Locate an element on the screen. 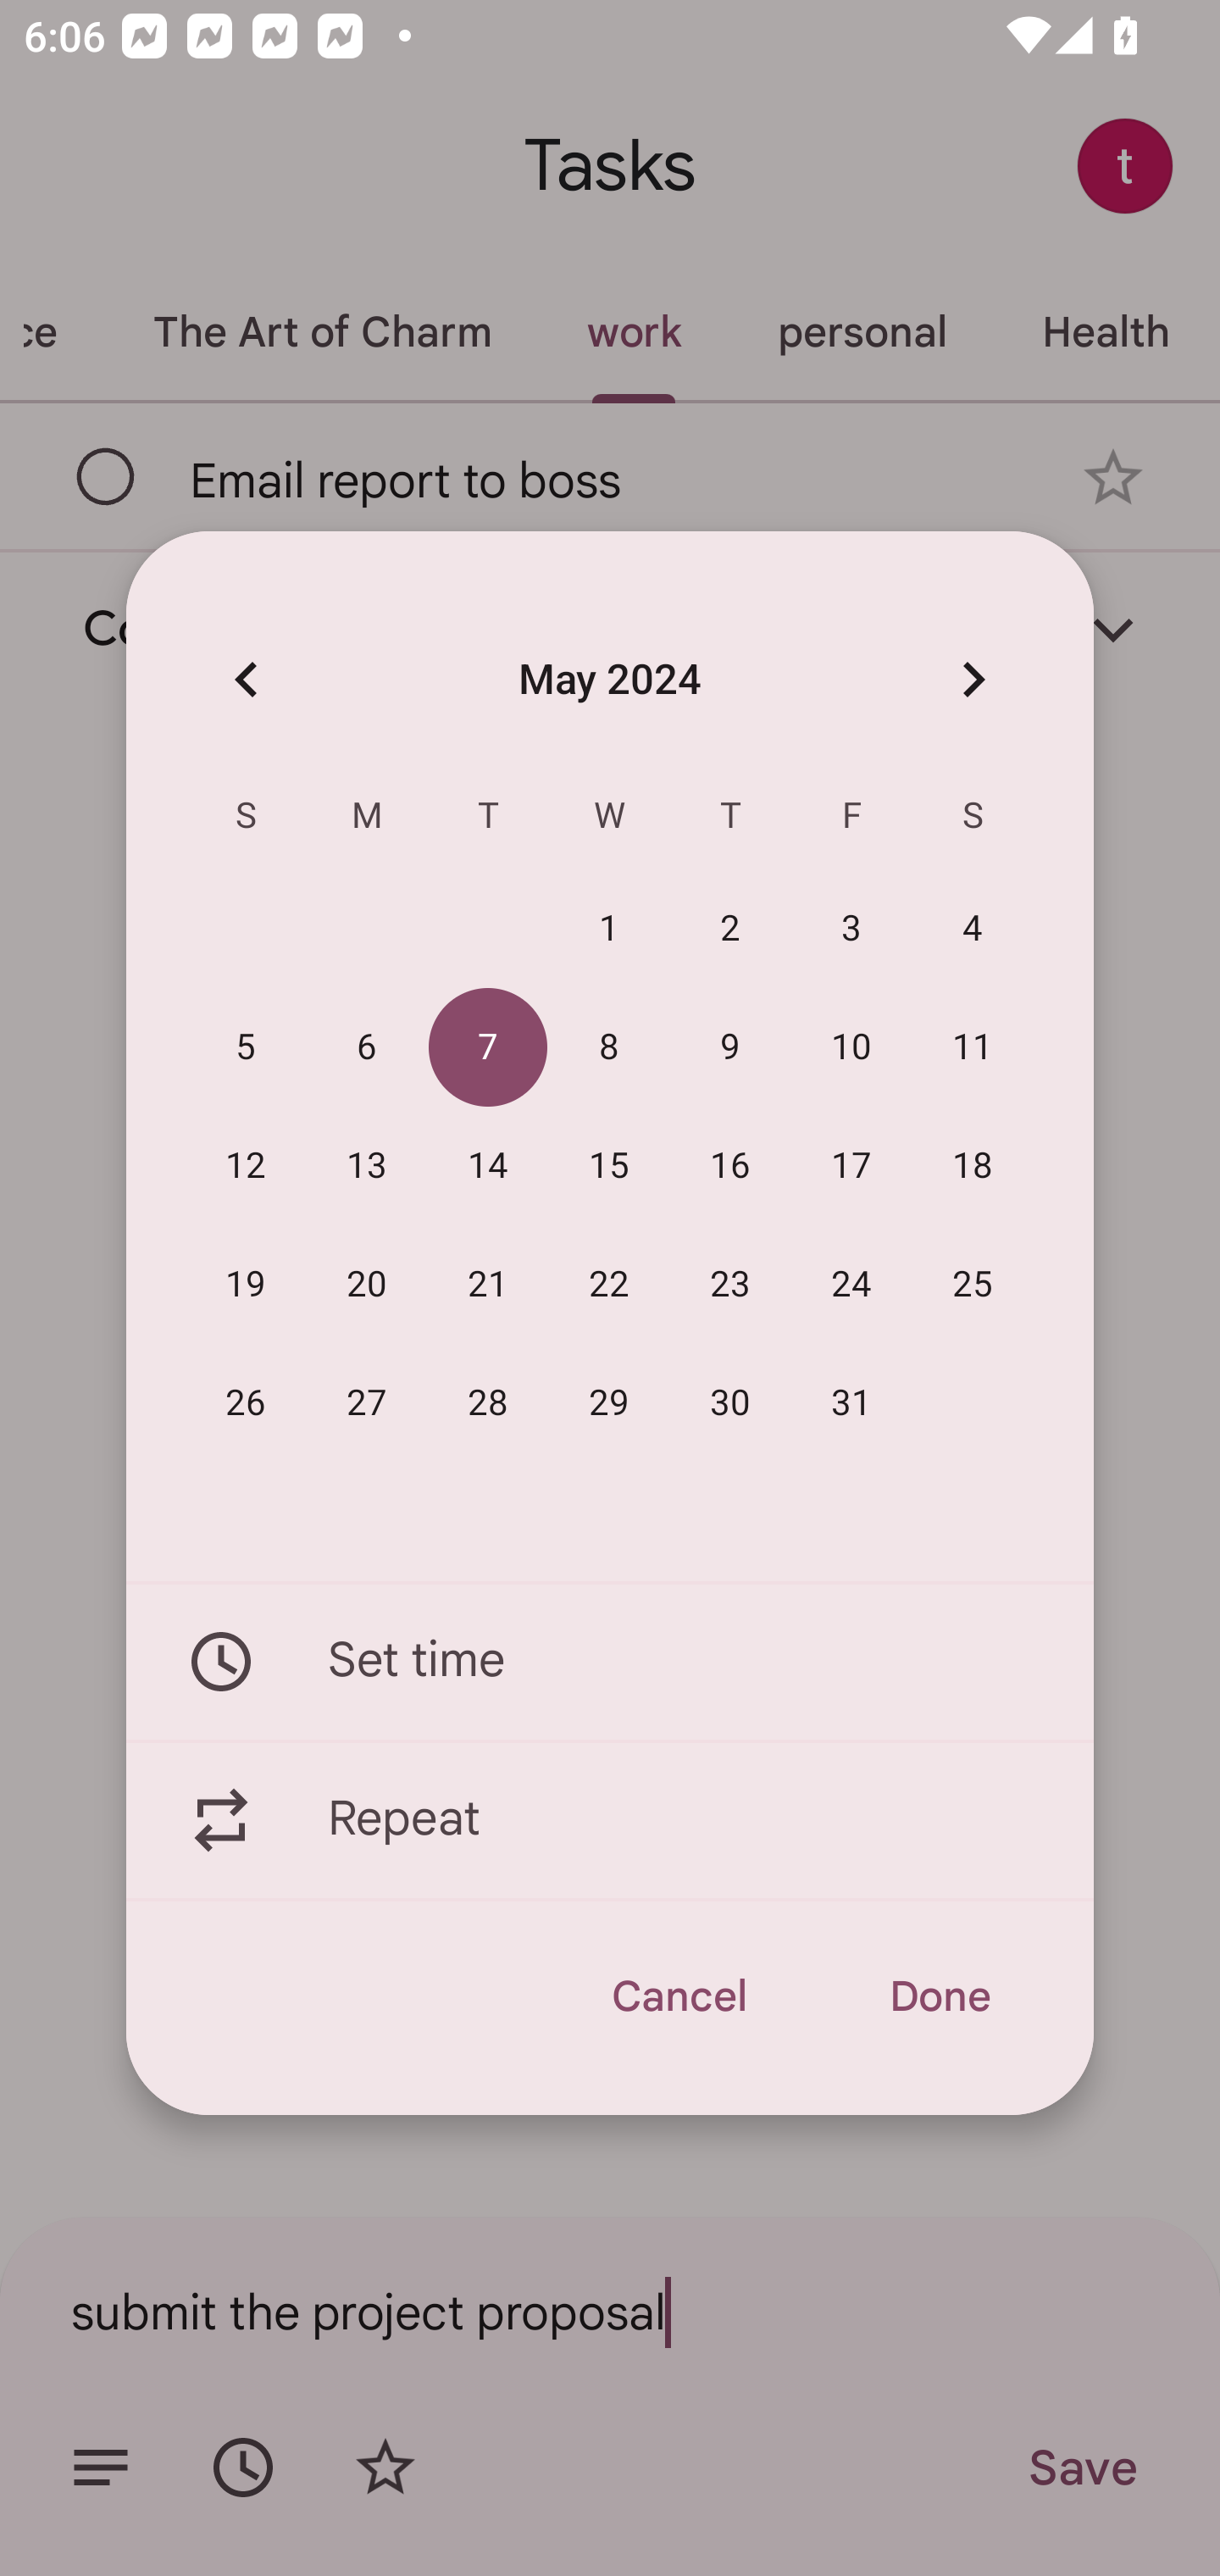 The height and width of the screenshot is (2576, 1220). Next month is located at coordinates (973, 678).